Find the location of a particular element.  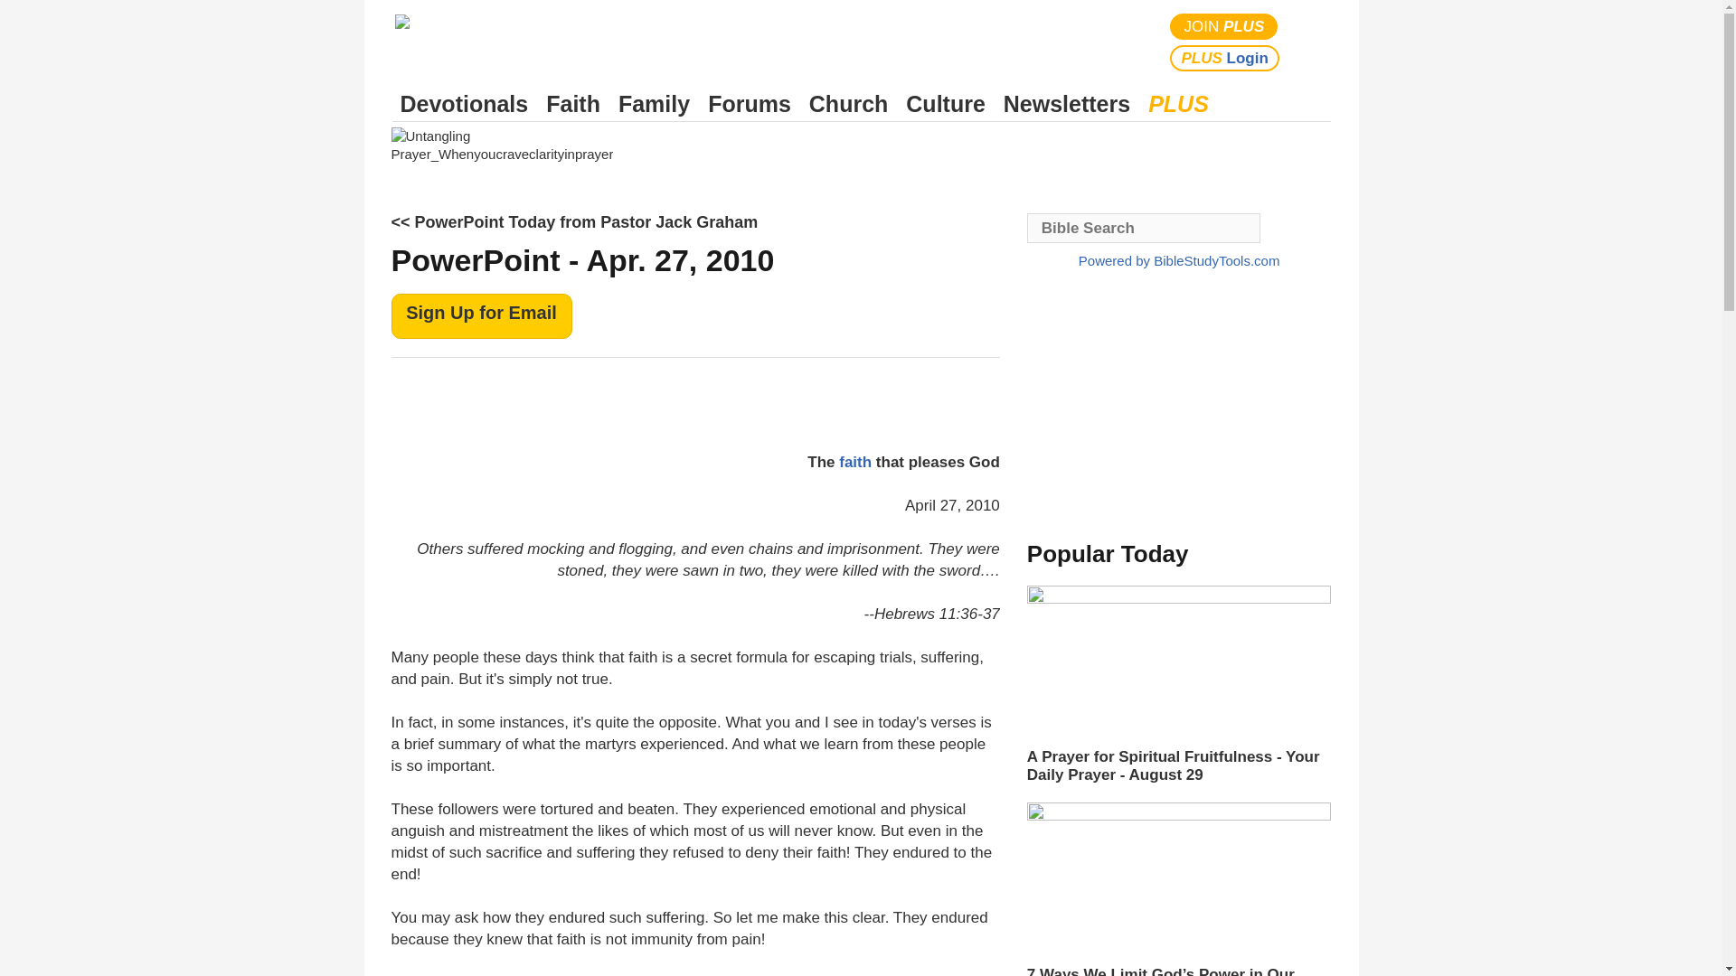

Faith is located at coordinates (573, 104).